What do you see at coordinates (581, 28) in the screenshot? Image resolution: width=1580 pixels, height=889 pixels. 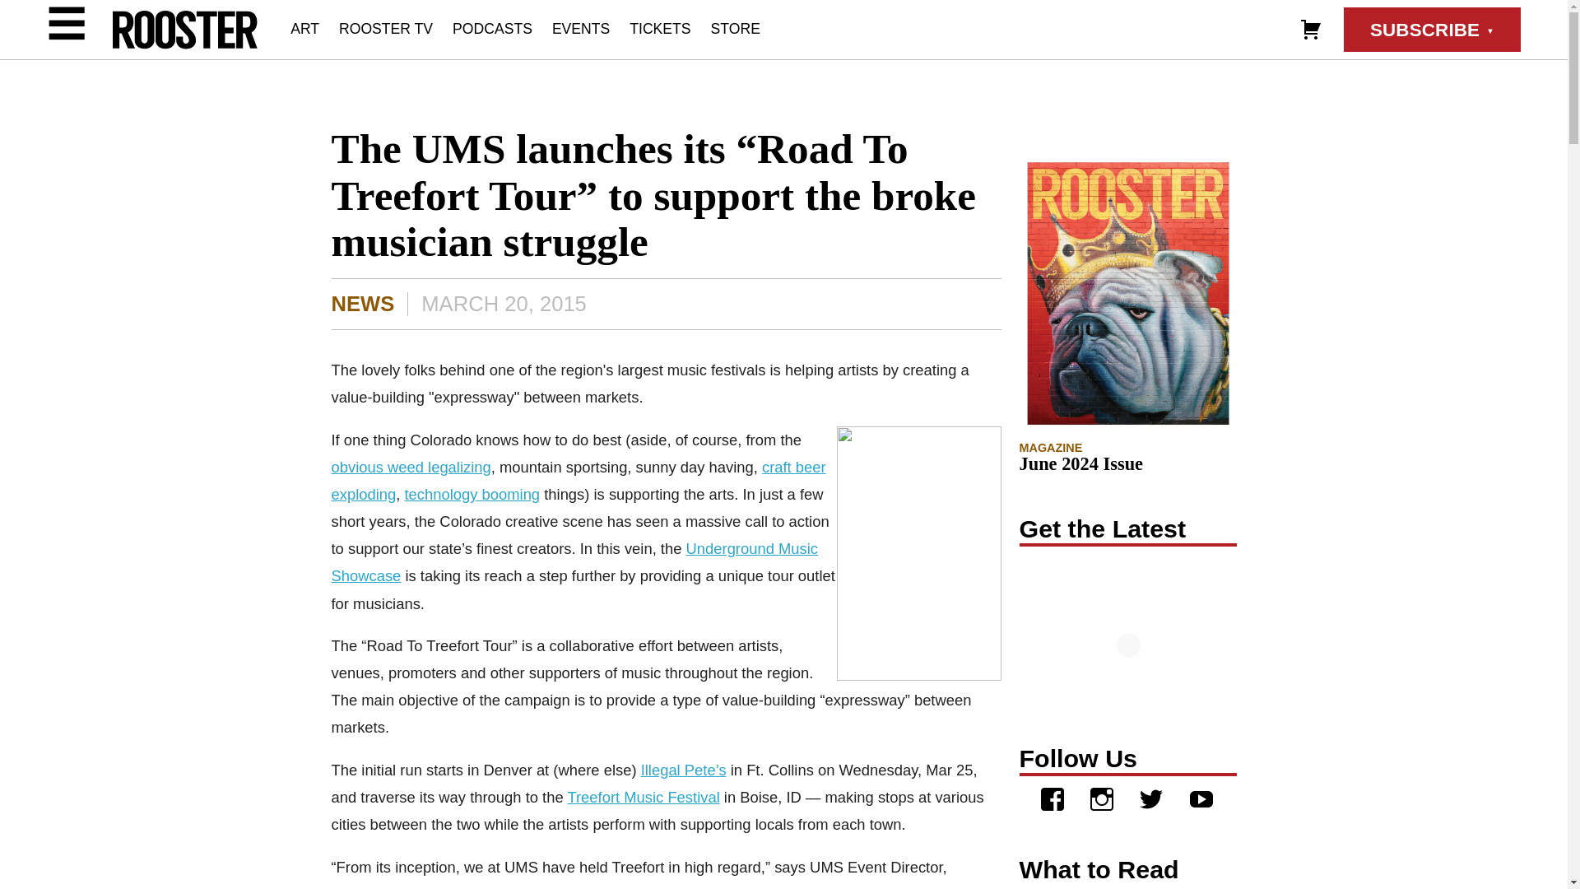 I see `EVENTS` at bounding box center [581, 28].